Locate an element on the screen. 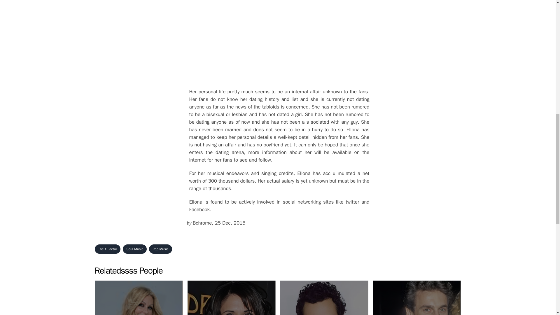 The height and width of the screenshot is (315, 560). The X Factor is located at coordinates (135, 249).